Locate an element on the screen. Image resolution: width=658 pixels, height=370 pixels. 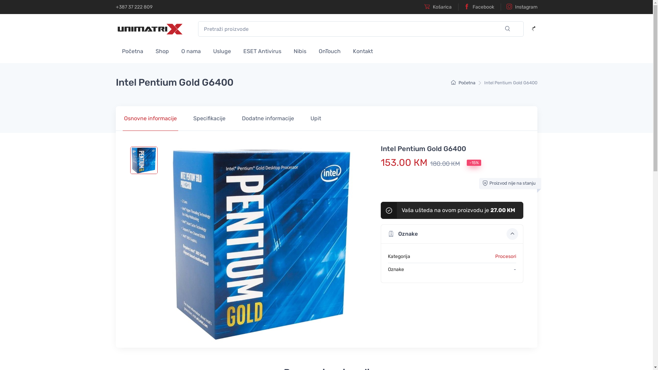
Upit is located at coordinates (316, 119).